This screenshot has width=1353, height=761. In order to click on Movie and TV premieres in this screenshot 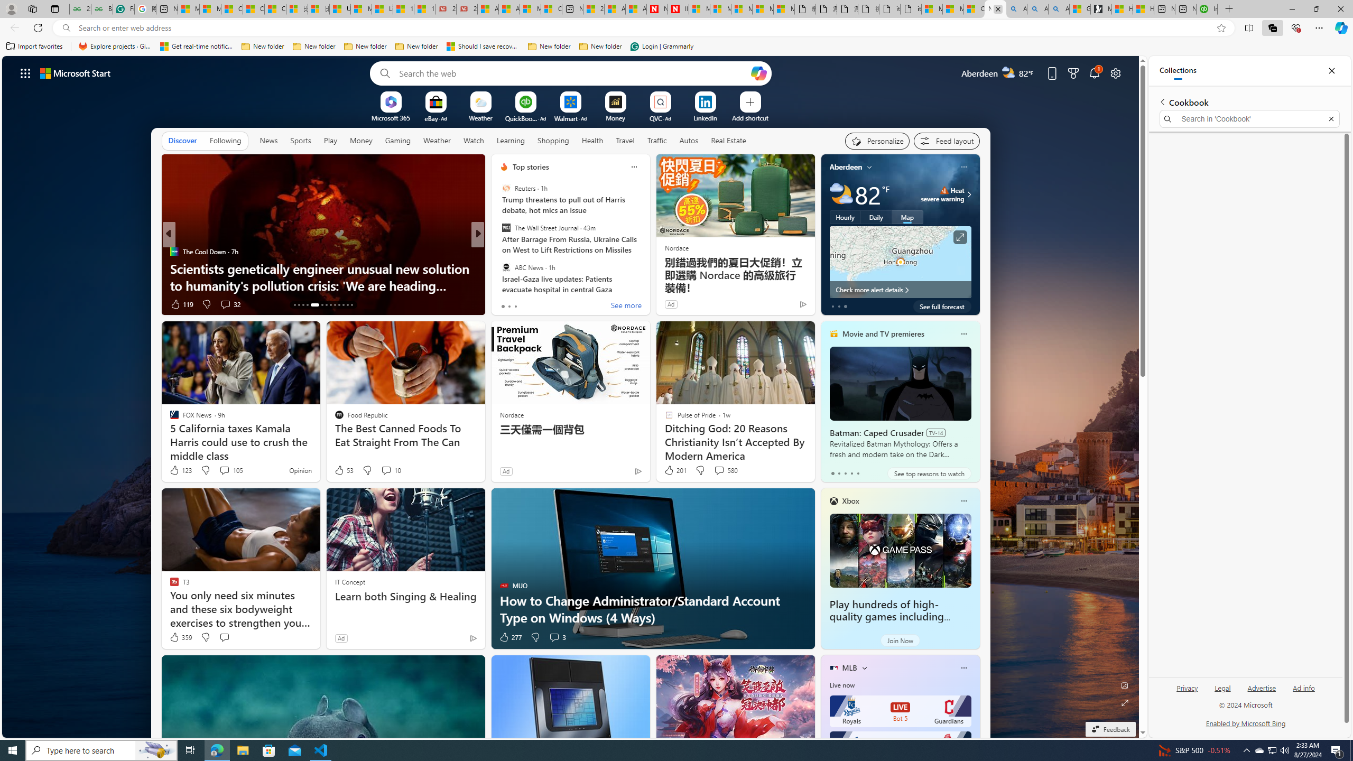, I will do `click(883, 334)`.